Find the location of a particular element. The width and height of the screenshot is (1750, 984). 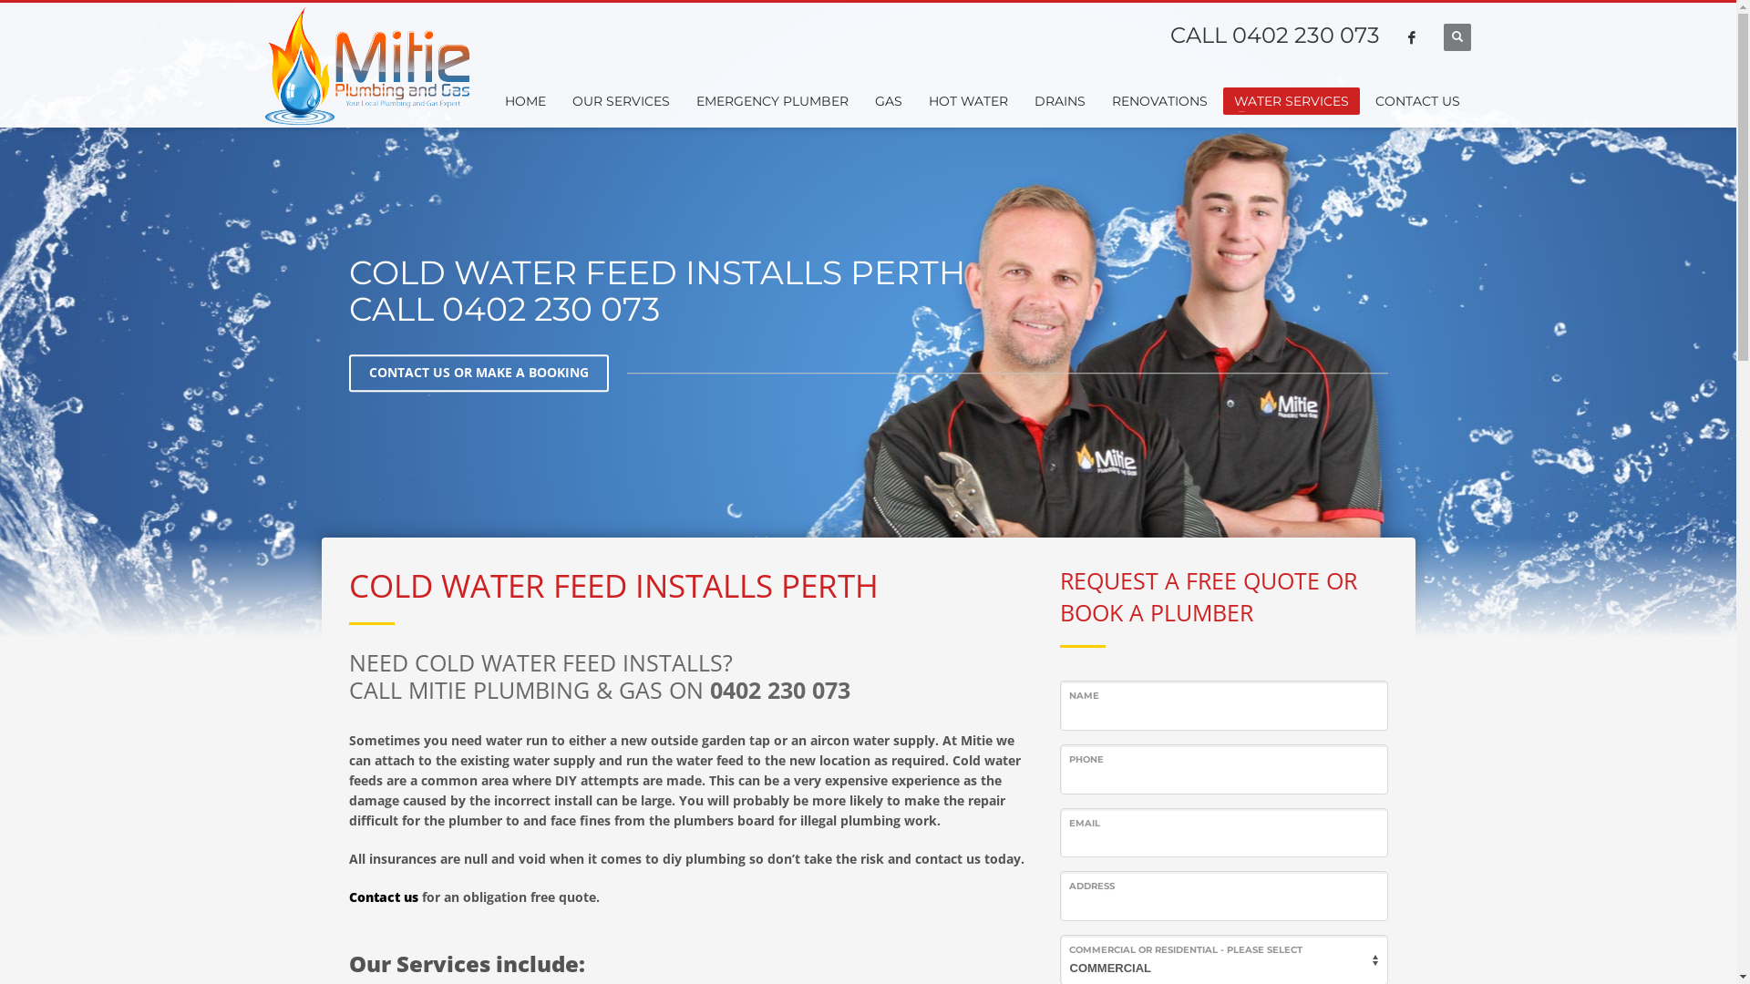

OUR SERVICES is located at coordinates (622, 101).